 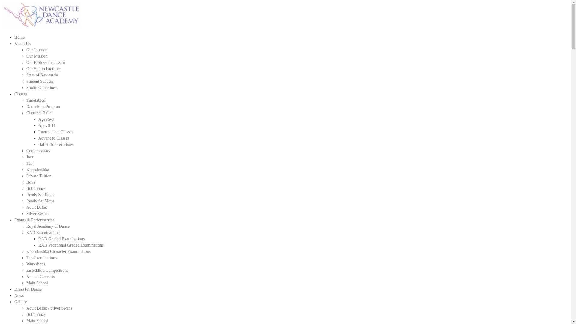 What do you see at coordinates (44, 69) in the screenshot?
I see `Our Studio Facilities` at bounding box center [44, 69].